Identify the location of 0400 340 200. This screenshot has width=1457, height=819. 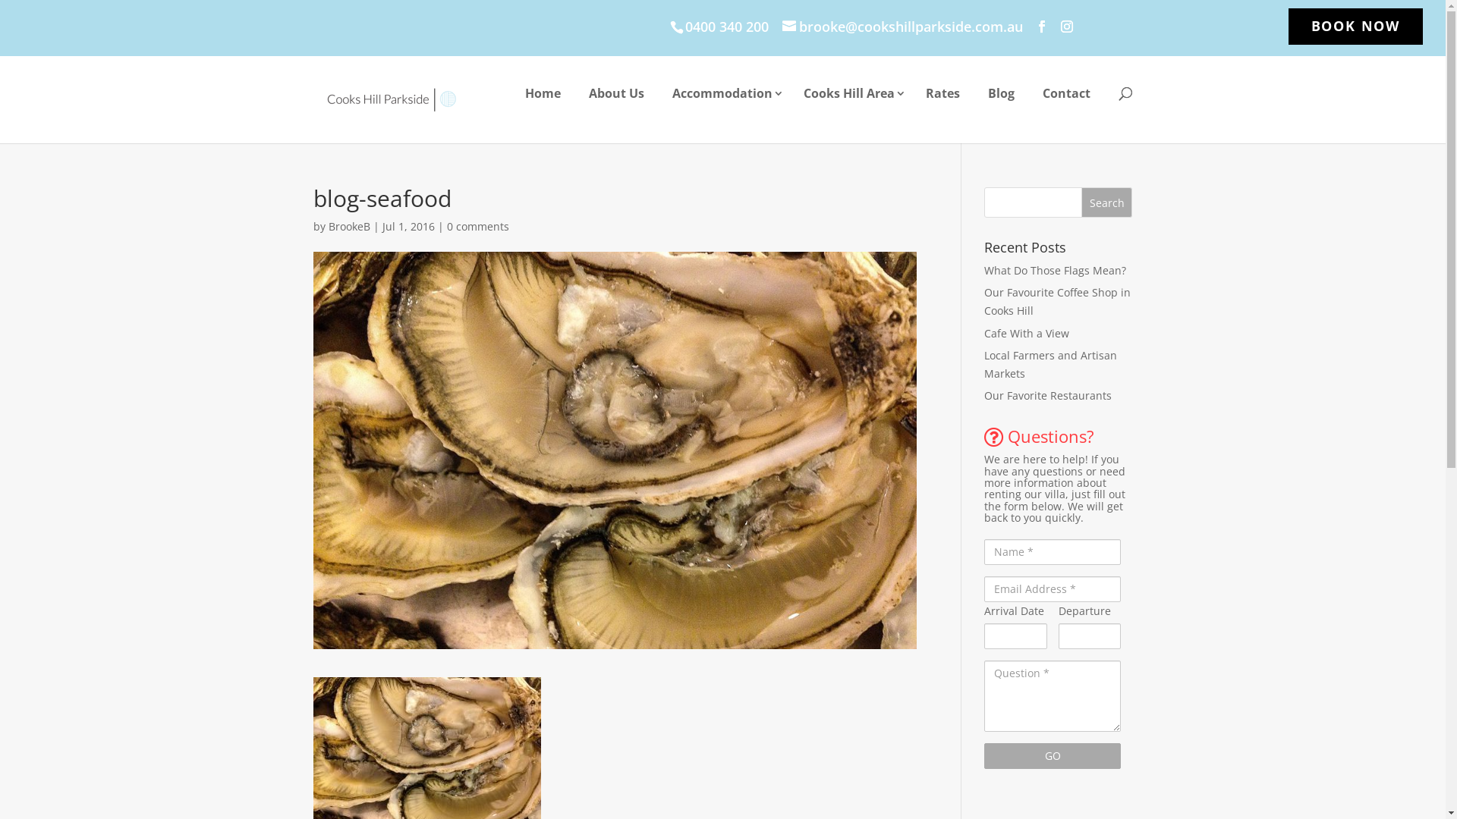
(724, 27).